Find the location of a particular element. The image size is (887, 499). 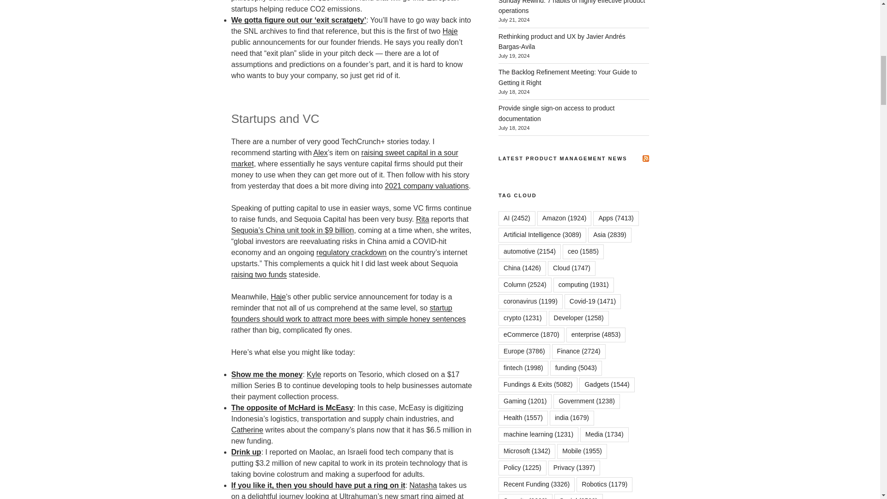

raising sweet capital in a sour market is located at coordinates (345, 158).